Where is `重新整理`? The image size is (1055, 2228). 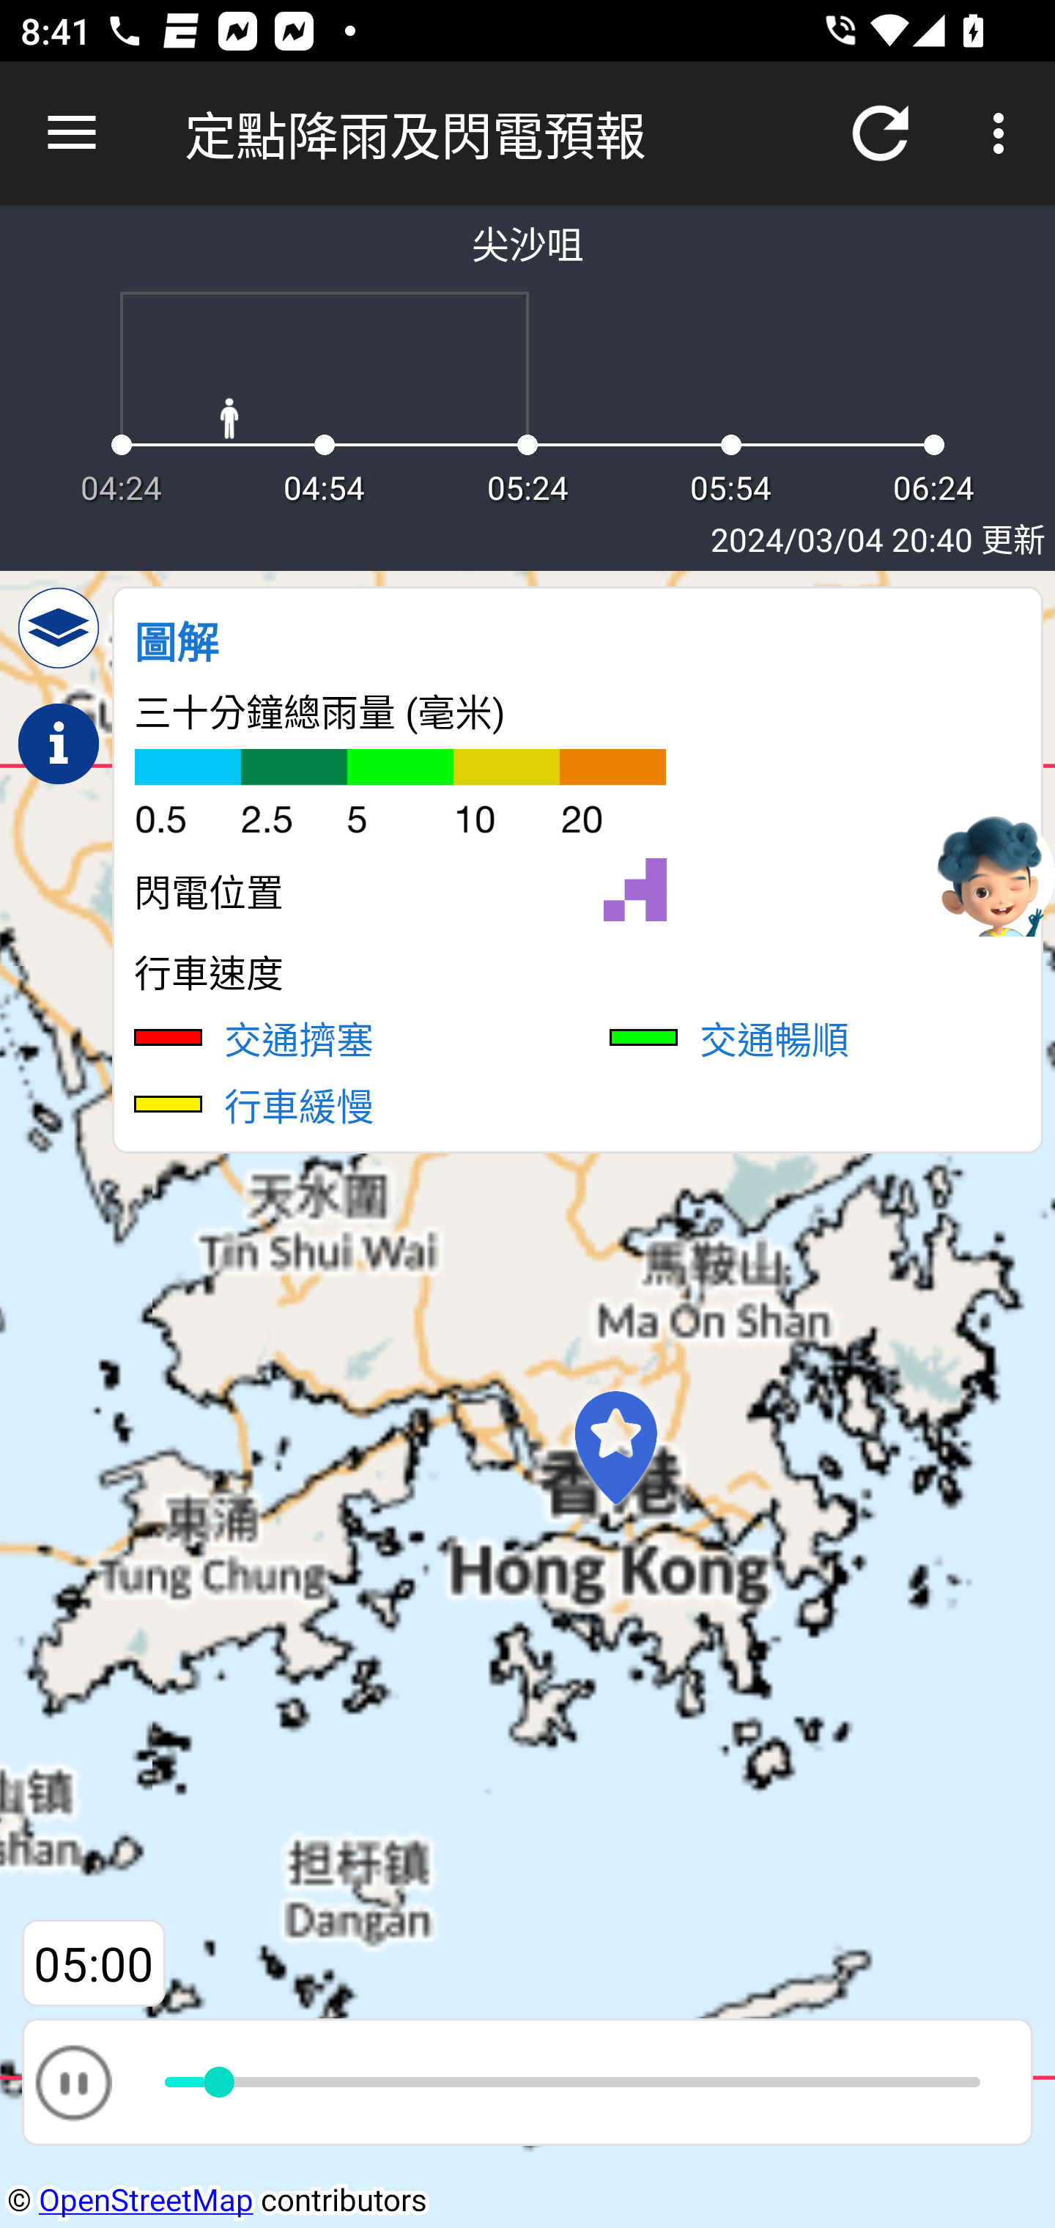 重新整理 is located at coordinates (881, 133).